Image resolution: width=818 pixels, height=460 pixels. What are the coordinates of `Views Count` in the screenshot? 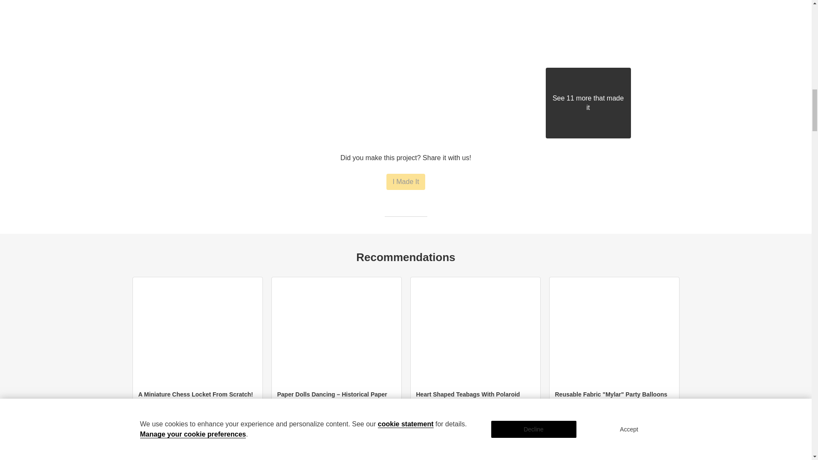 It's located at (520, 426).